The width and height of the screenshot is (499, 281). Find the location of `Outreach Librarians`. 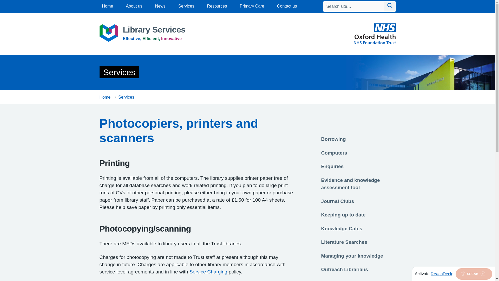

Outreach Librarians is located at coordinates (345, 269).